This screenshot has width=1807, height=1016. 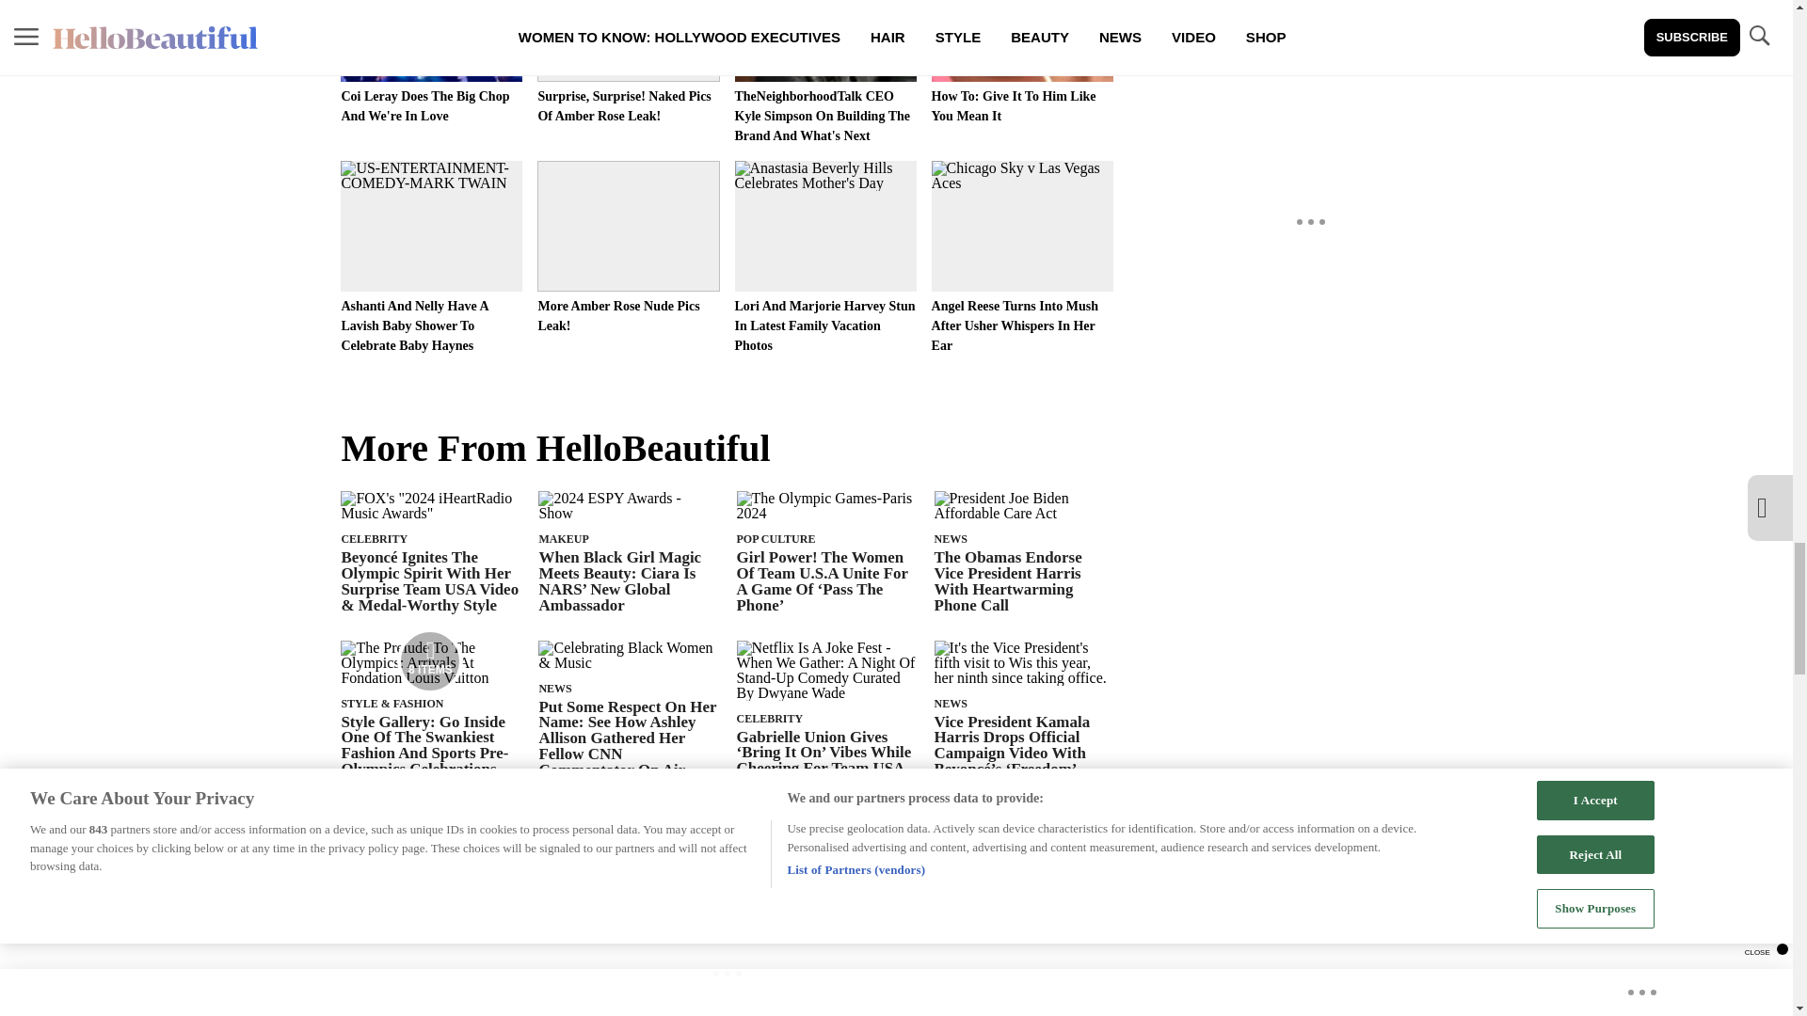 What do you see at coordinates (628, 62) in the screenshot?
I see `Surprise, Surprise! Naked Pics Of Amber Rose Leak!` at bounding box center [628, 62].